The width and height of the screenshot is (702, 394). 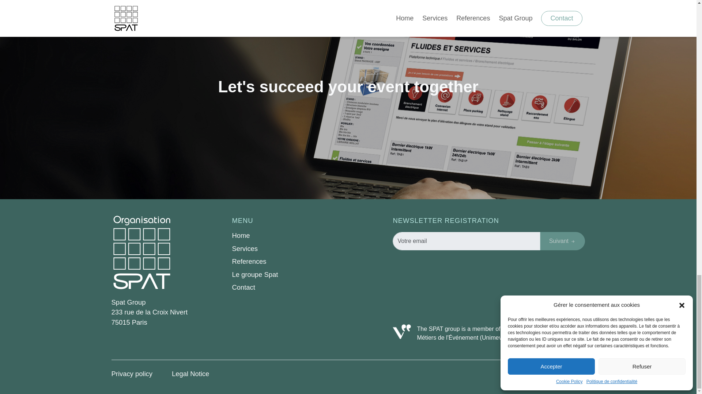 What do you see at coordinates (287, 274) in the screenshot?
I see `Le groupe Spat` at bounding box center [287, 274].